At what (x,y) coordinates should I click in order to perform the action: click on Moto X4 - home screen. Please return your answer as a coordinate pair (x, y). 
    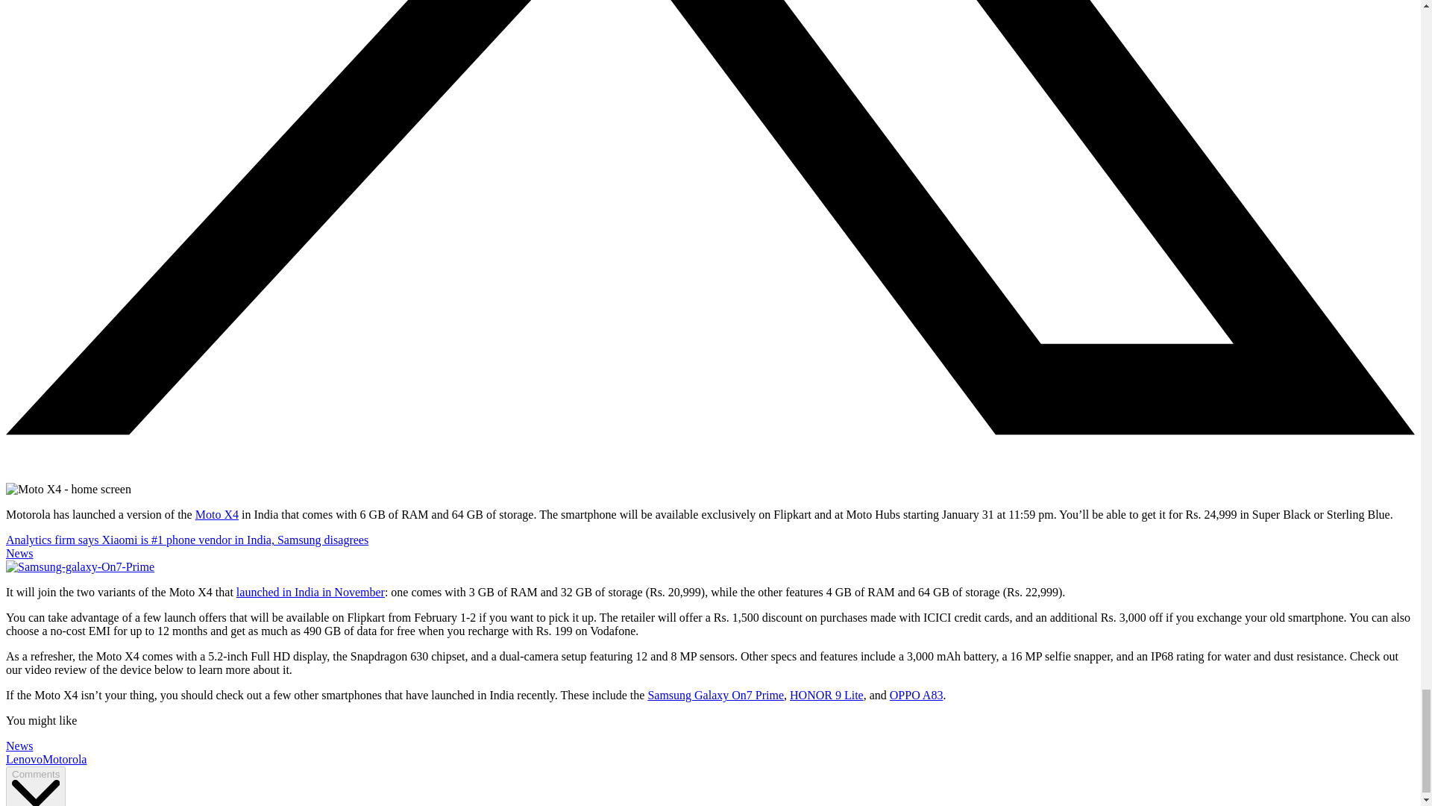
    Looking at the image, I should click on (69, 490).